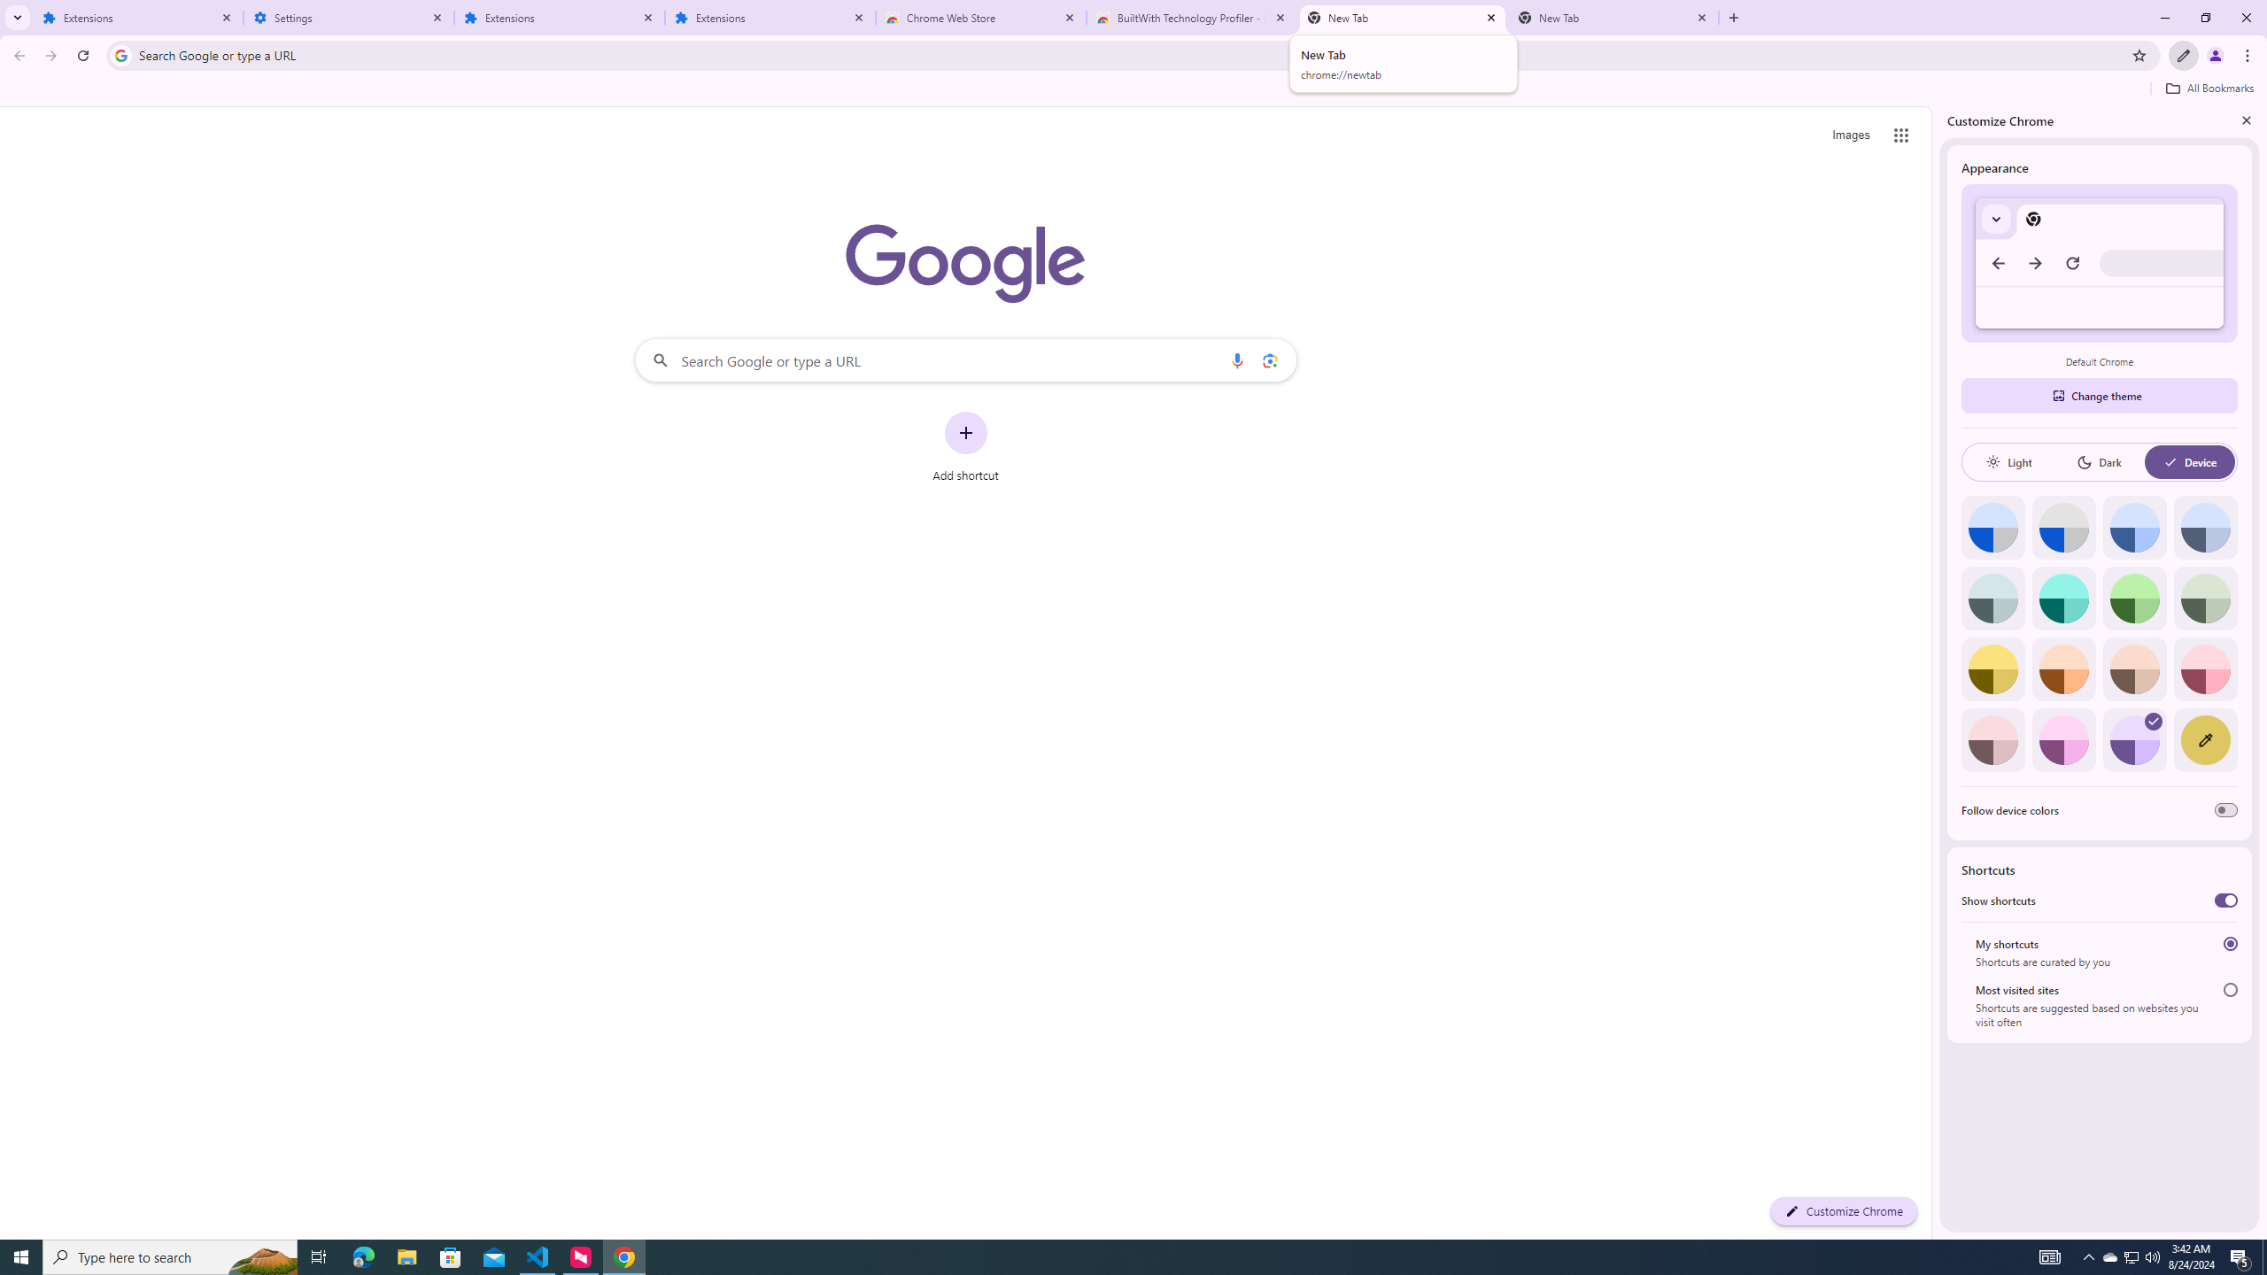 Image resolution: width=2267 pixels, height=1275 pixels. Describe the element at coordinates (2135, 740) in the screenshot. I see `Violet` at that location.